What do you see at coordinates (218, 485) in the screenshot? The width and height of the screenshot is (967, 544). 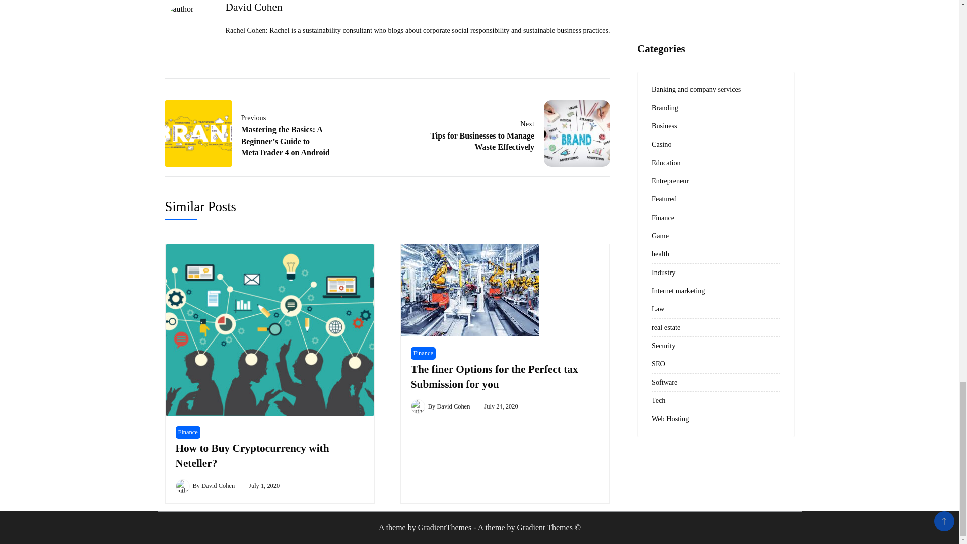 I see `Finance` at bounding box center [218, 485].